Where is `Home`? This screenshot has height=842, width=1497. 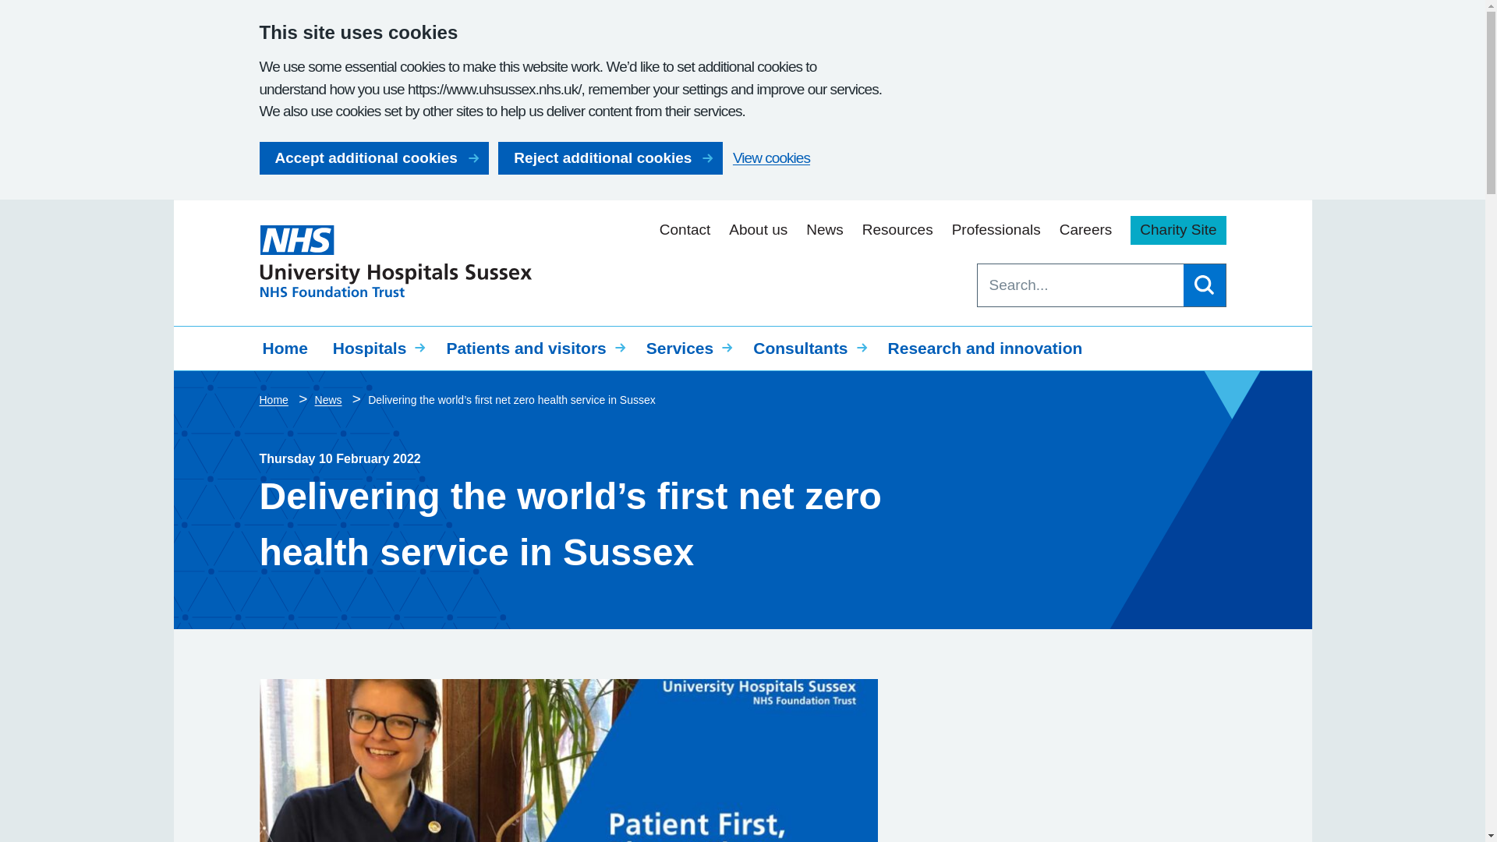
Home is located at coordinates (285, 348).